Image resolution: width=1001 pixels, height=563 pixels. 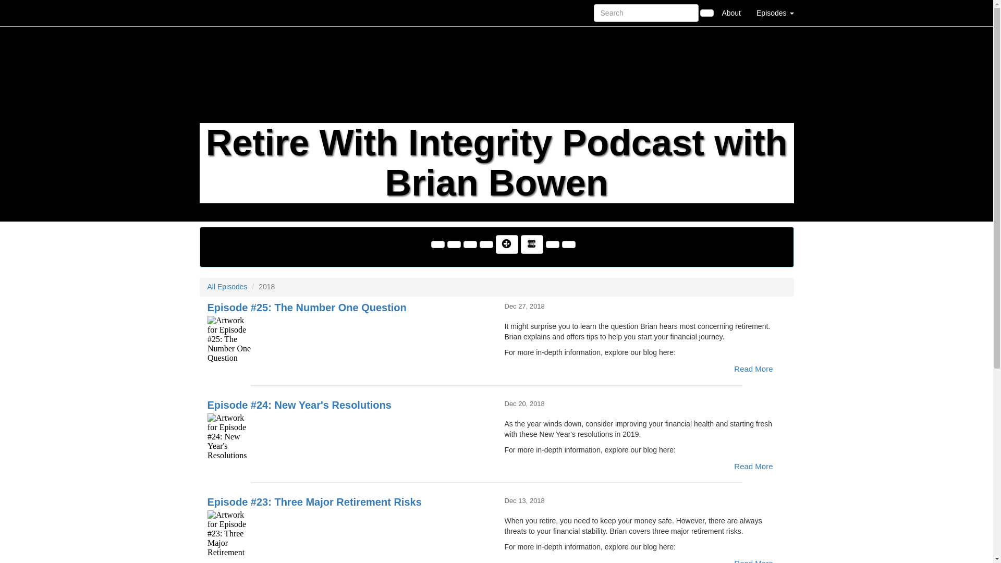 What do you see at coordinates (221, 13) in the screenshot?
I see `Home Page` at bounding box center [221, 13].